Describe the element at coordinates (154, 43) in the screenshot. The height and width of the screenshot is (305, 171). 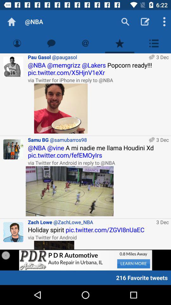
I see `show list` at that location.